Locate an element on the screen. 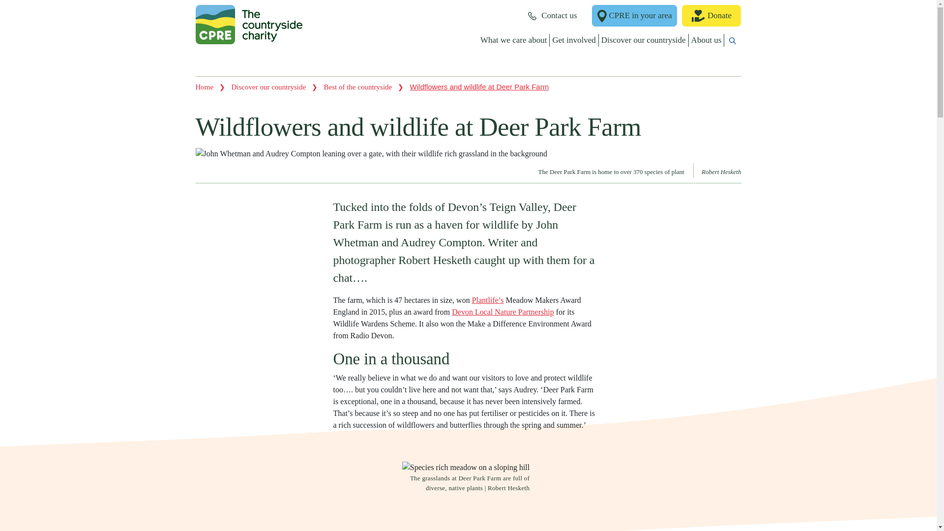 The image size is (944, 531). Contact us is located at coordinates (552, 16).